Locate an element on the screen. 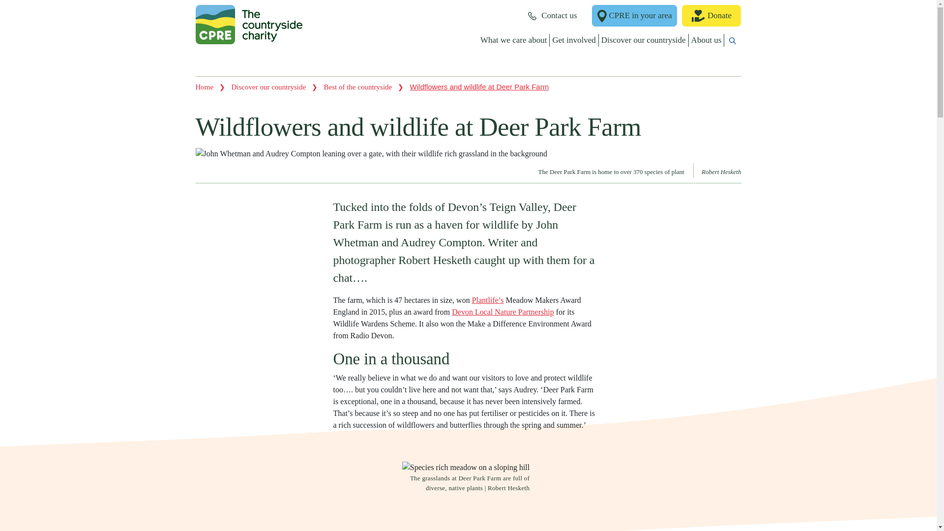 The image size is (944, 531). Contact us is located at coordinates (552, 16).